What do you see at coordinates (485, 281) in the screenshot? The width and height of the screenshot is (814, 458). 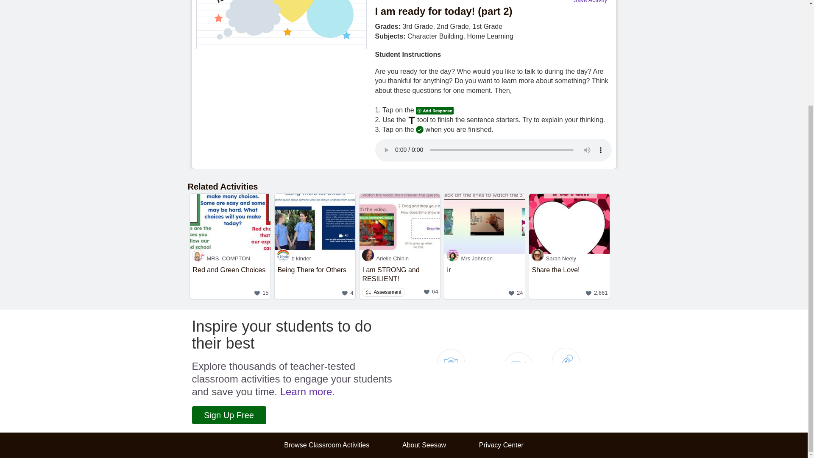 I see `Mrs Johnson` at bounding box center [485, 281].